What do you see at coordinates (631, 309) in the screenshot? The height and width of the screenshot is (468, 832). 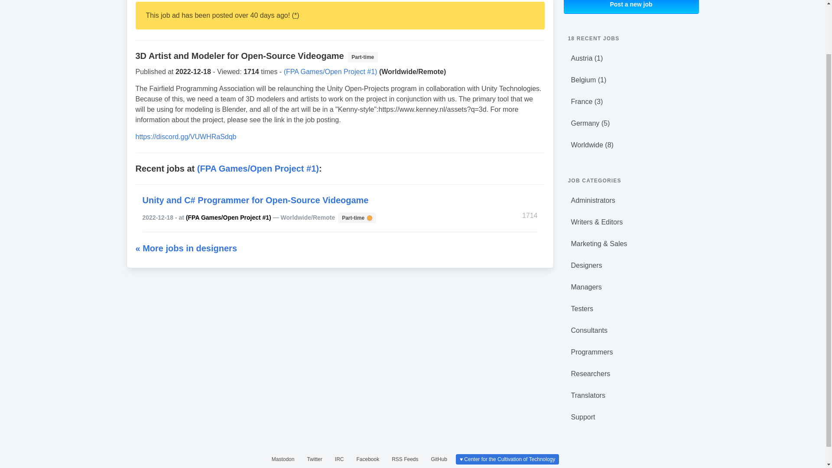 I see `Researchers` at bounding box center [631, 309].